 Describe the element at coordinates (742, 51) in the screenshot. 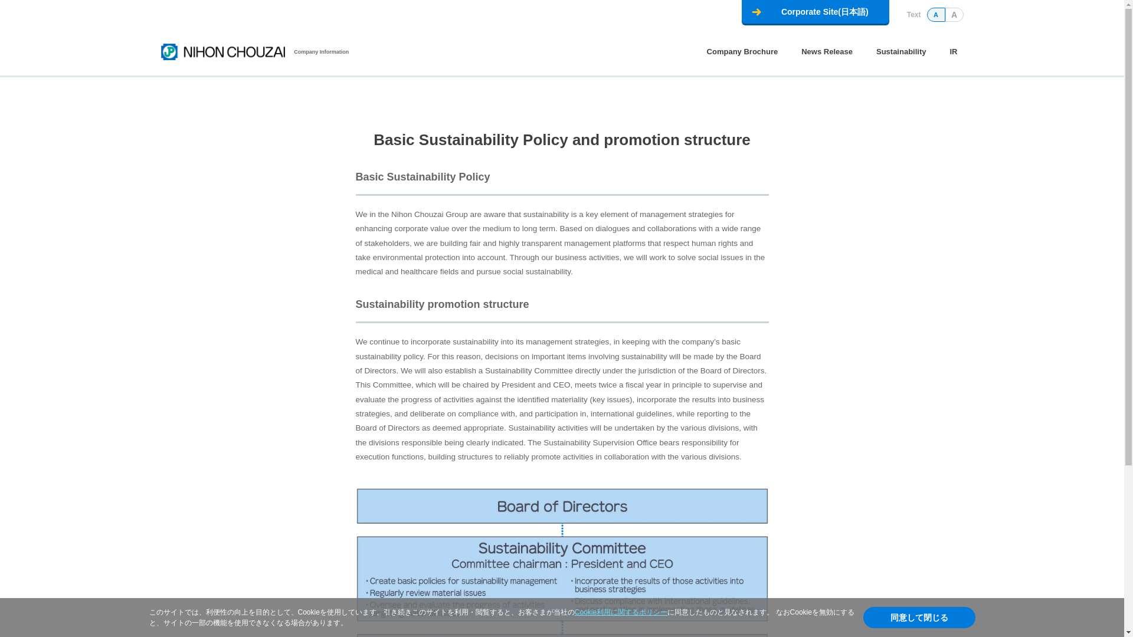

I see `Company Brochure` at that location.